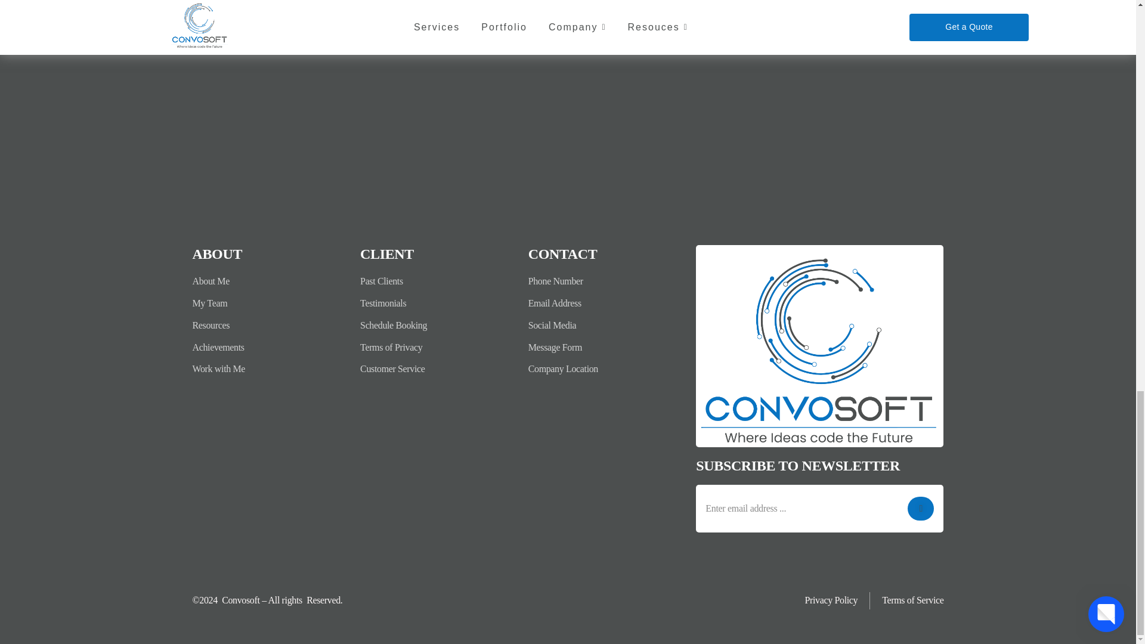 This screenshot has height=644, width=1145. What do you see at coordinates (270, 348) in the screenshot?
I see `Achievements` at bounding box center [270, 348].